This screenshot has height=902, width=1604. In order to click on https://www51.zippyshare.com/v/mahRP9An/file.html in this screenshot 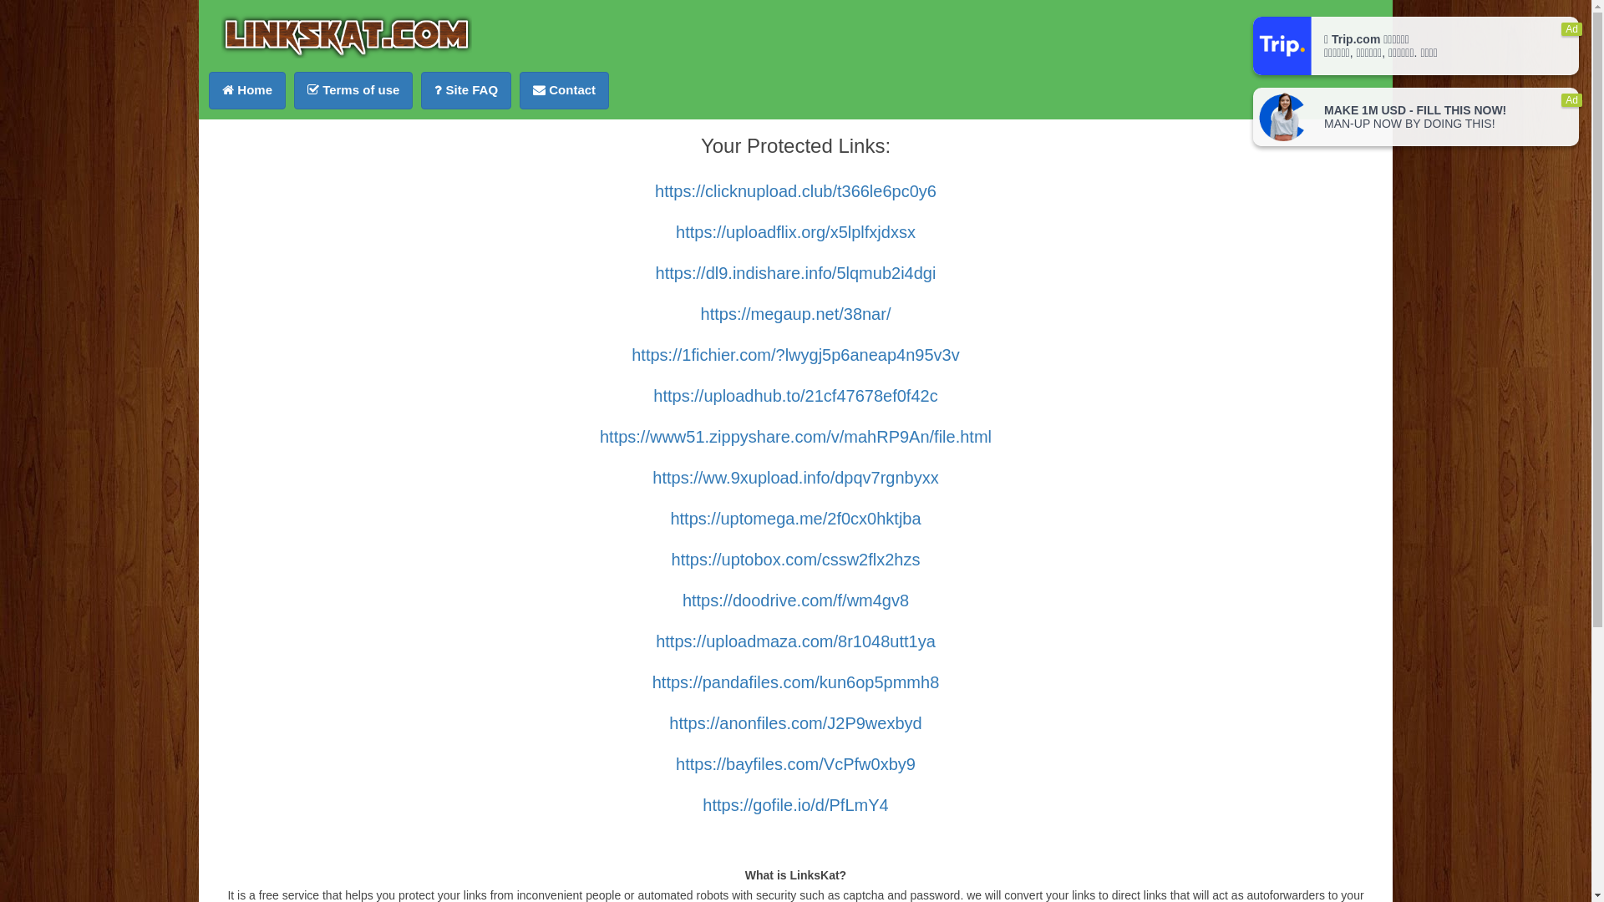, I will do `click(795, 437)`.